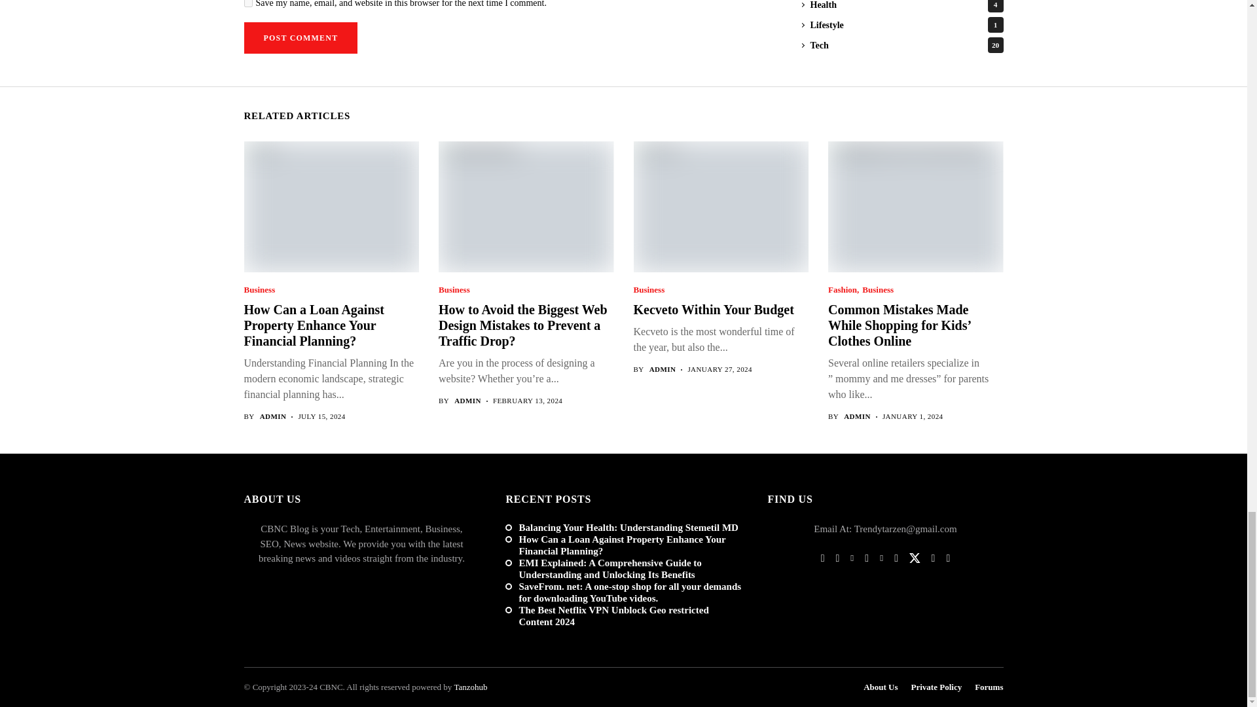  Describe the element at coordinates (857, 416) in the screenshot. I see `Posts by Admin` at that location.